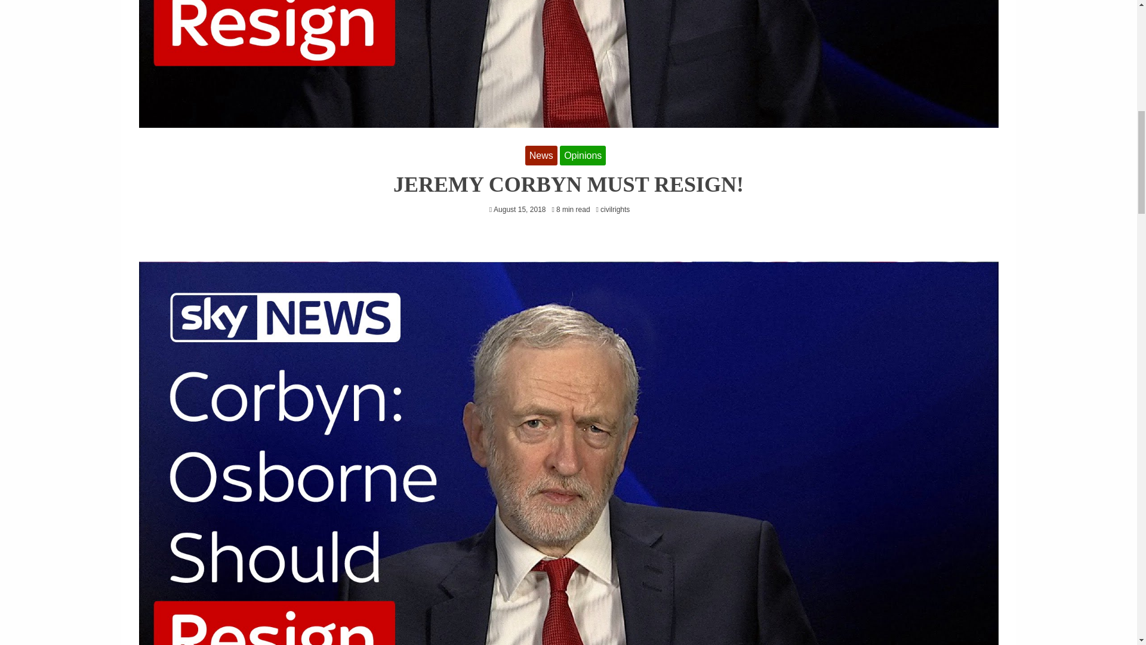 This screenshot has width=1146, height=645. What do you see at coordinates (519, 209) in the screenshot?
I see `August 15, 2018` at bounding box center [519, 209].